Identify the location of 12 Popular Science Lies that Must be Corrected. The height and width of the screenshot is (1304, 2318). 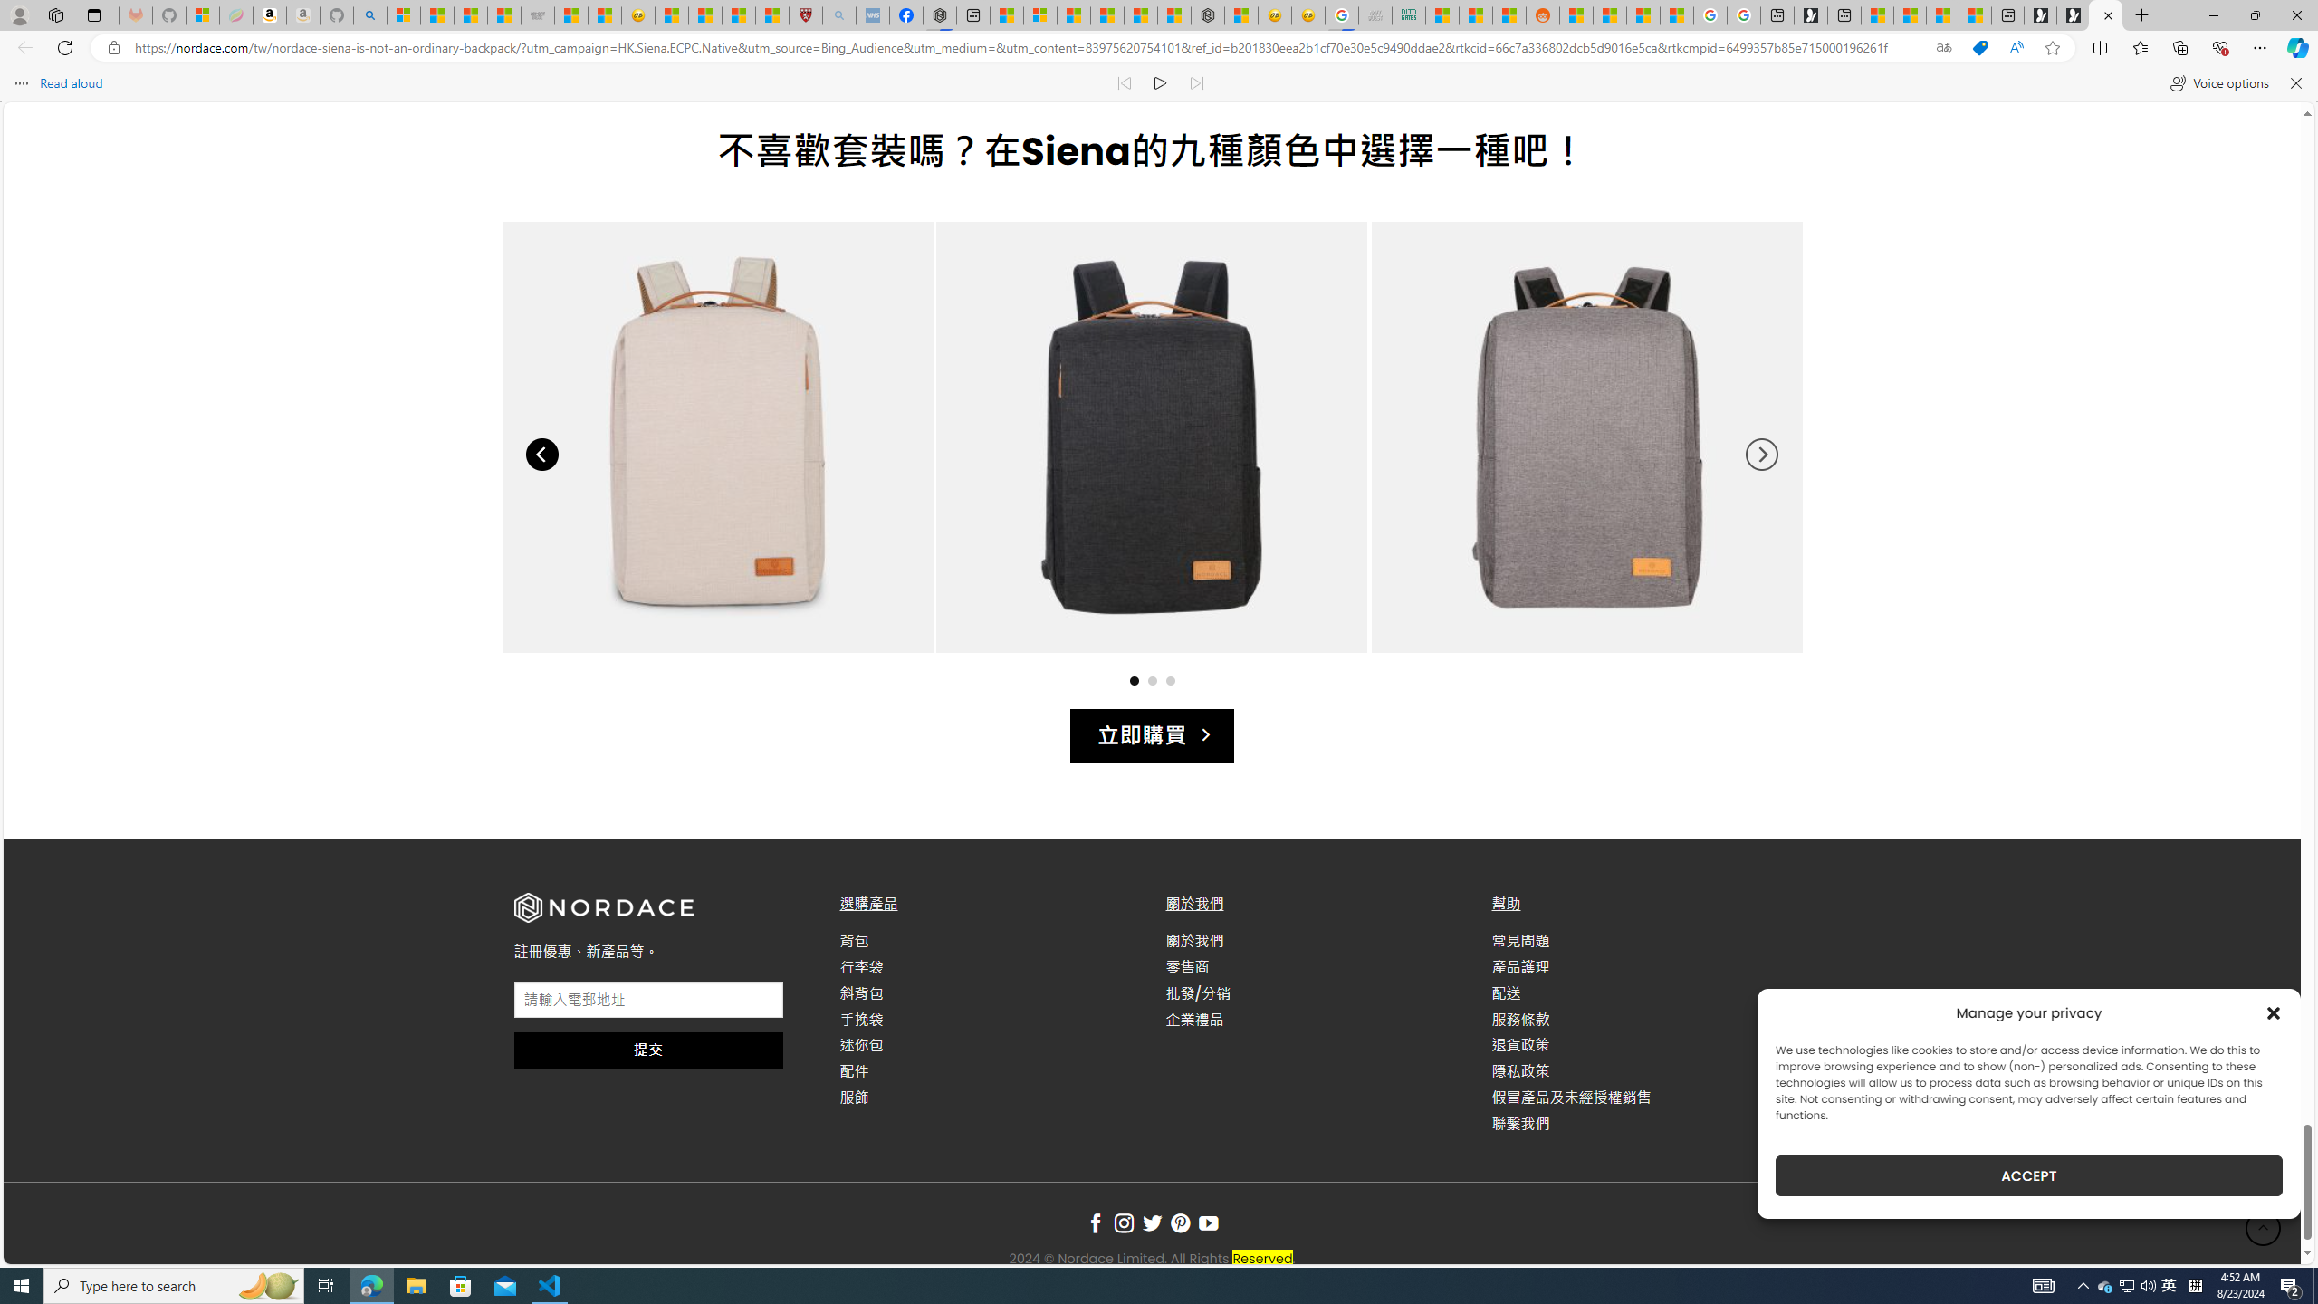
(772, 15).